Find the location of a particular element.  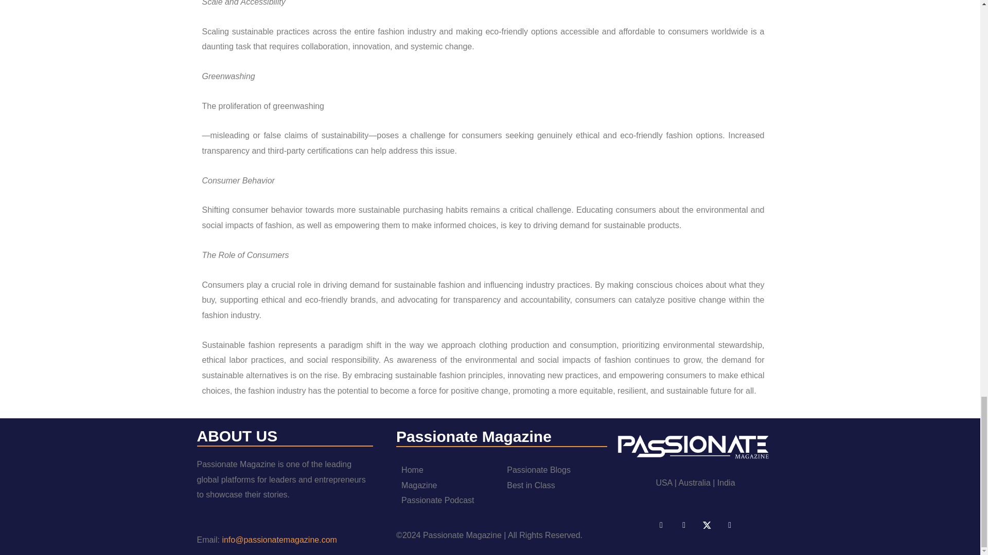

Passionate Blogs is located at coordinates (538, 470).